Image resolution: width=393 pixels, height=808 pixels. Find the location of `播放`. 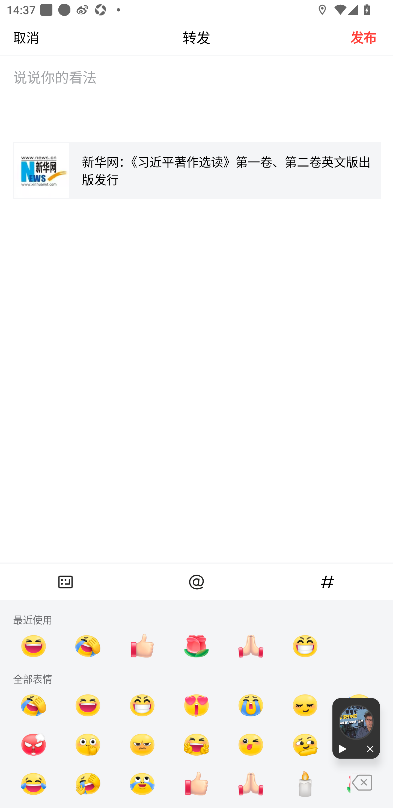

播放 is located at coordinates (344, 749).